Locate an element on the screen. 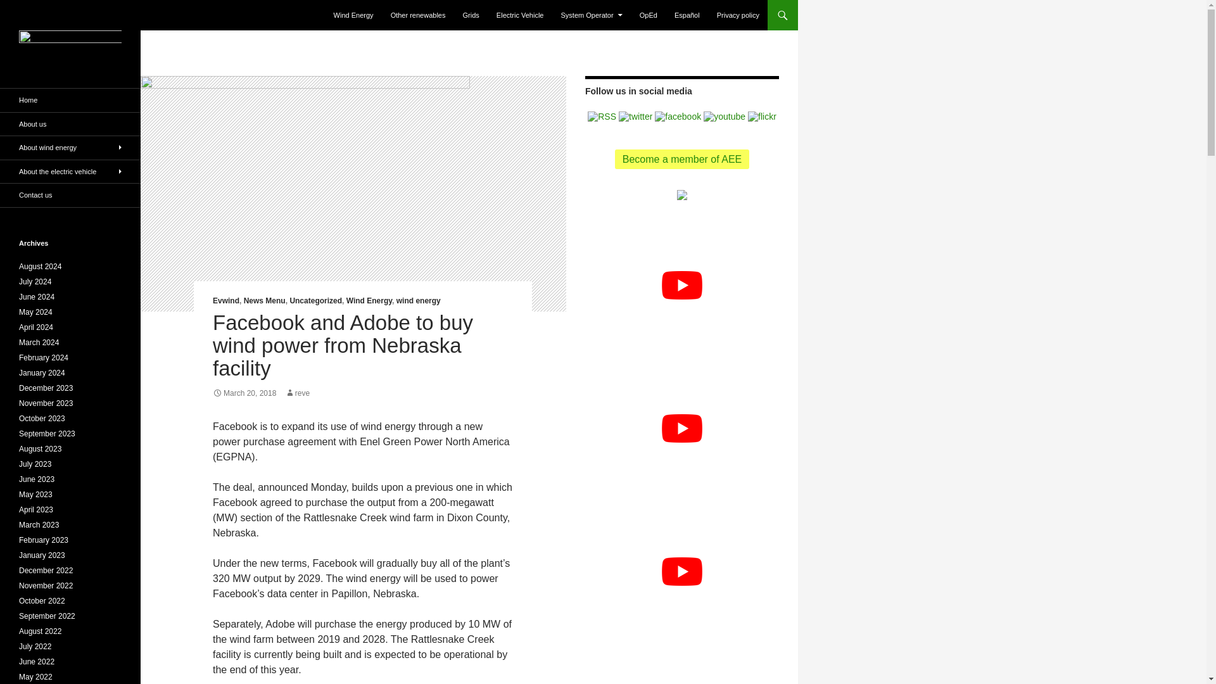 Image resolution: width=1216 pixels, height=684 pixels. twitter is located at coordinates (635, 117).